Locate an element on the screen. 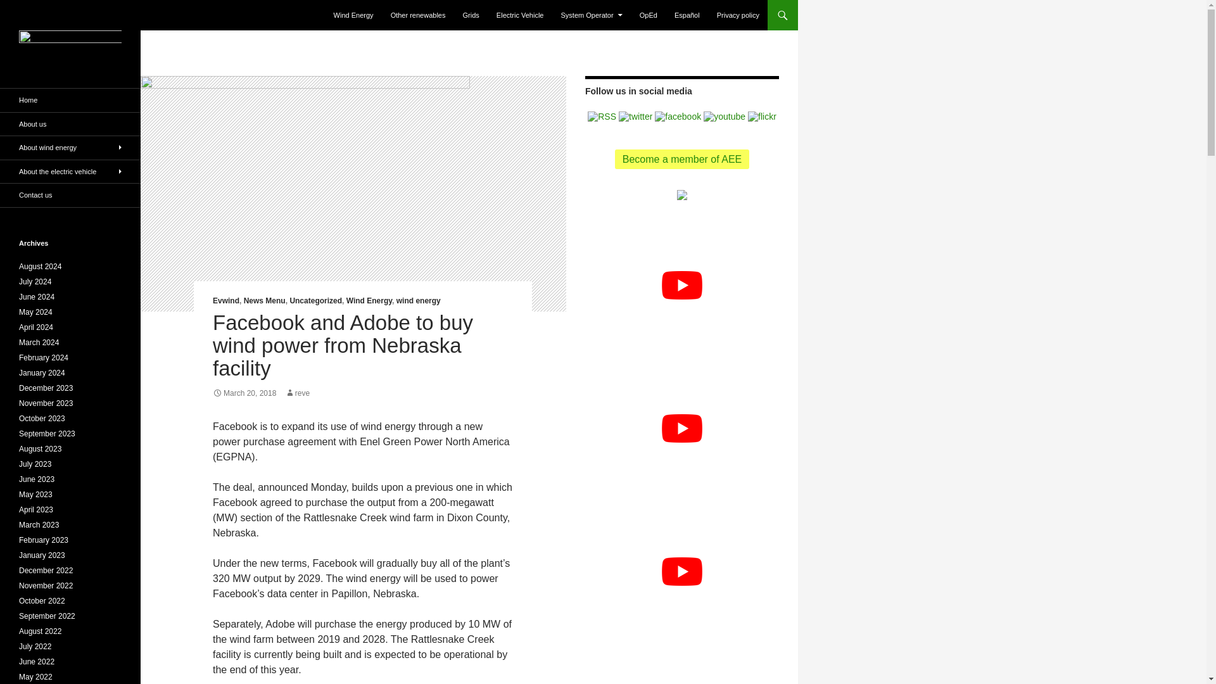 Image resolution: width=1216 pixels, height=684 pixels. twitter is located at coordinates (635, 117).